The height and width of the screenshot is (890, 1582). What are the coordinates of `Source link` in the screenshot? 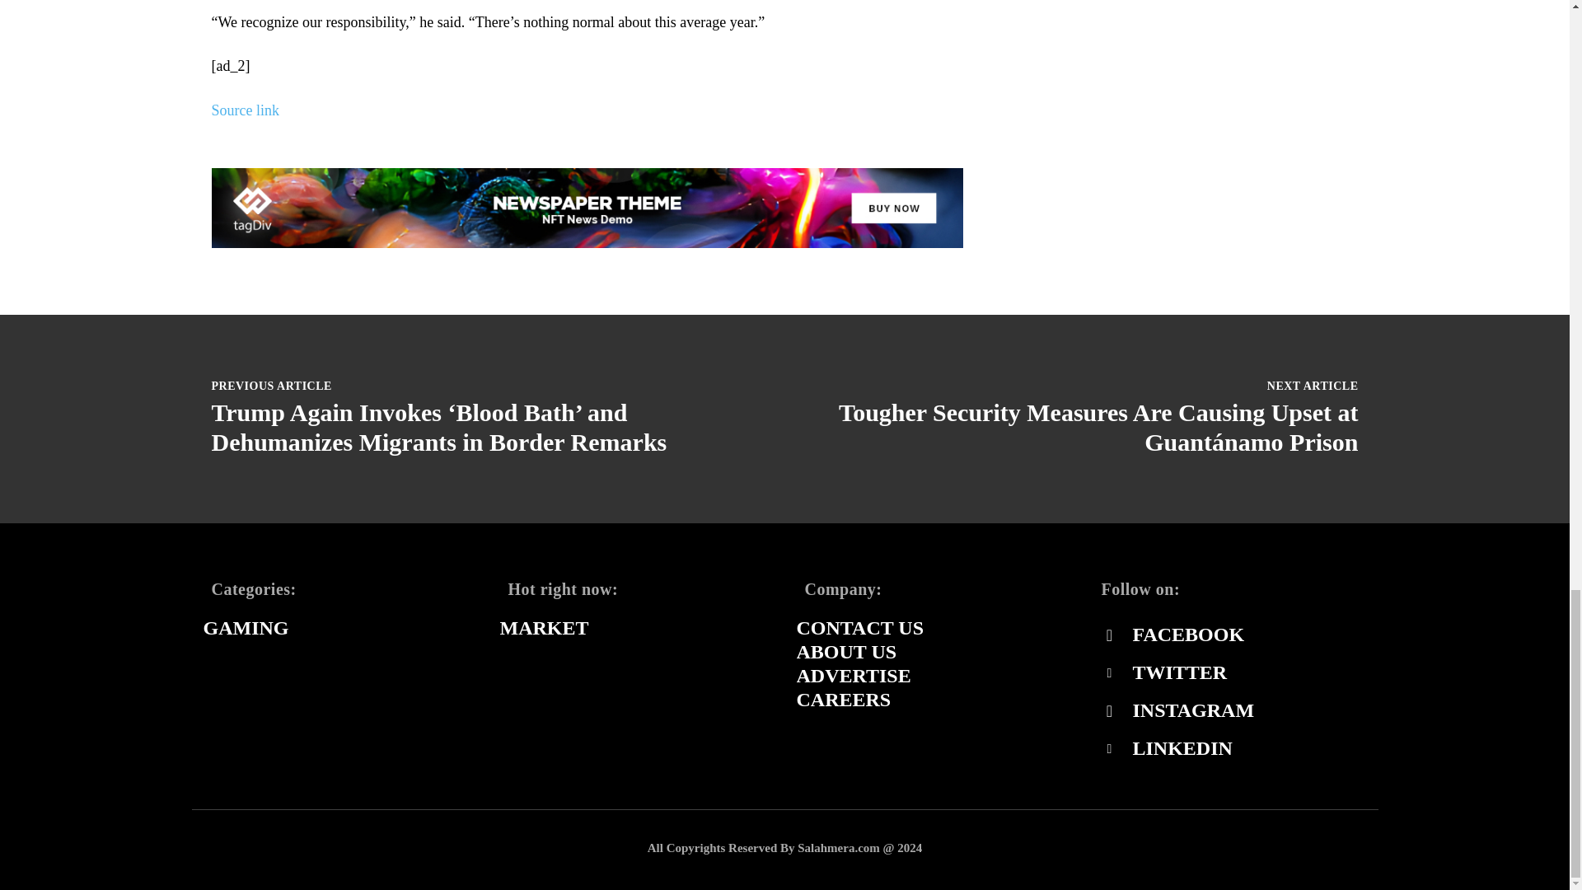 It's located at (245, 110).